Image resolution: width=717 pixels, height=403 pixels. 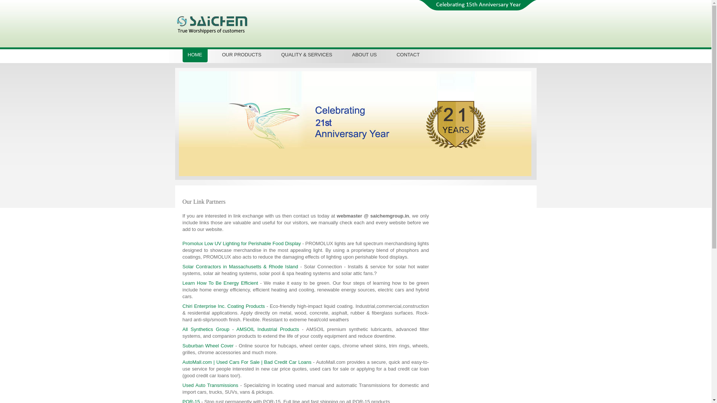 I want to click on All Synthetics Group - AMSOIL Industrial Products, so click(x=240, y=329).